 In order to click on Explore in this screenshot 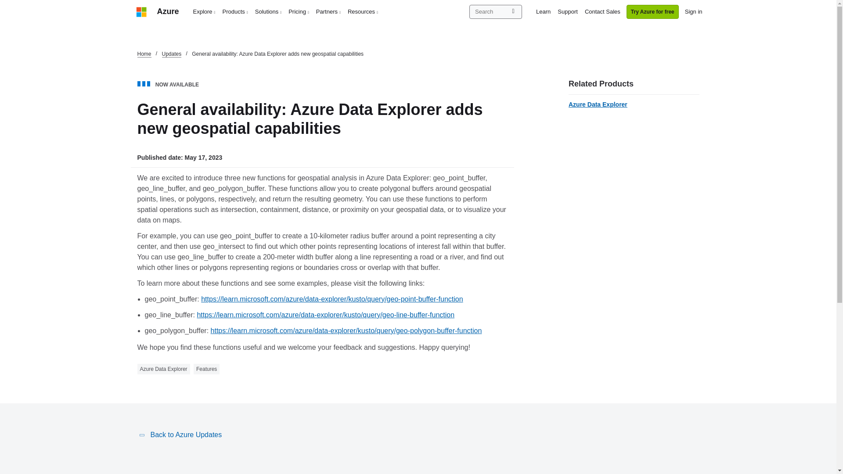, I will do `click(205, 11)`.